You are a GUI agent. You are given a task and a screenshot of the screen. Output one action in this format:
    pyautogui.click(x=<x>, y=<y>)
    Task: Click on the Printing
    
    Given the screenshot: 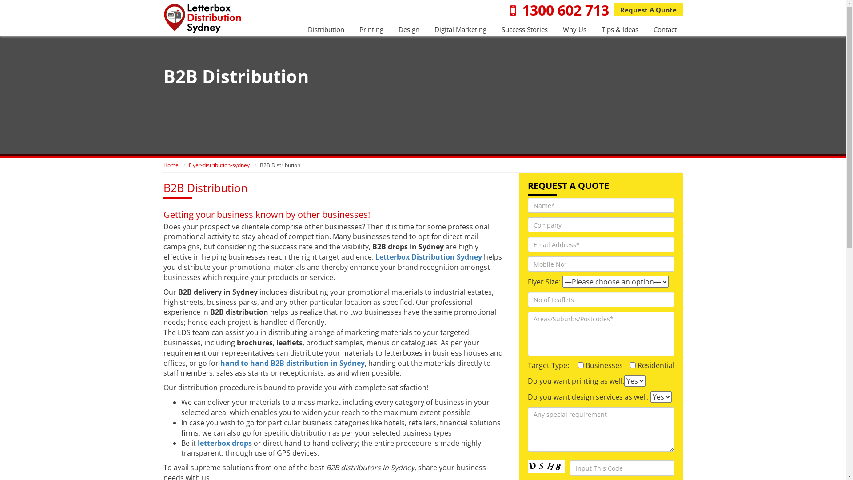 What is the action you would take?
    pyautogui.click(x=371, y=29)
    